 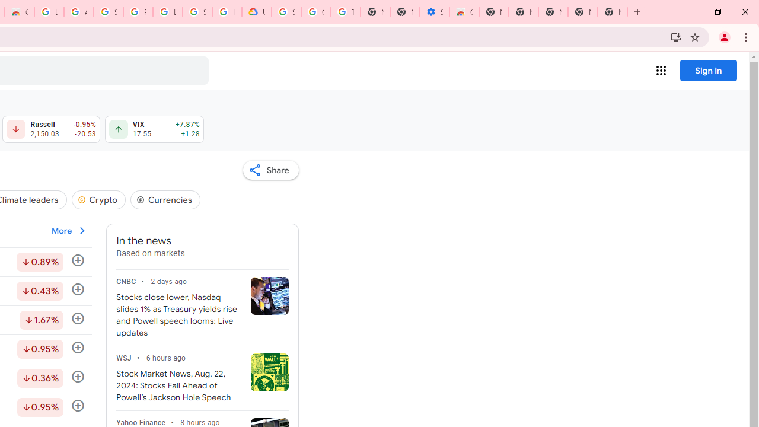 What do you see at coordinates (612, 12) in the screenshot?
I see `New Tab` at bounding box center [612, 12].